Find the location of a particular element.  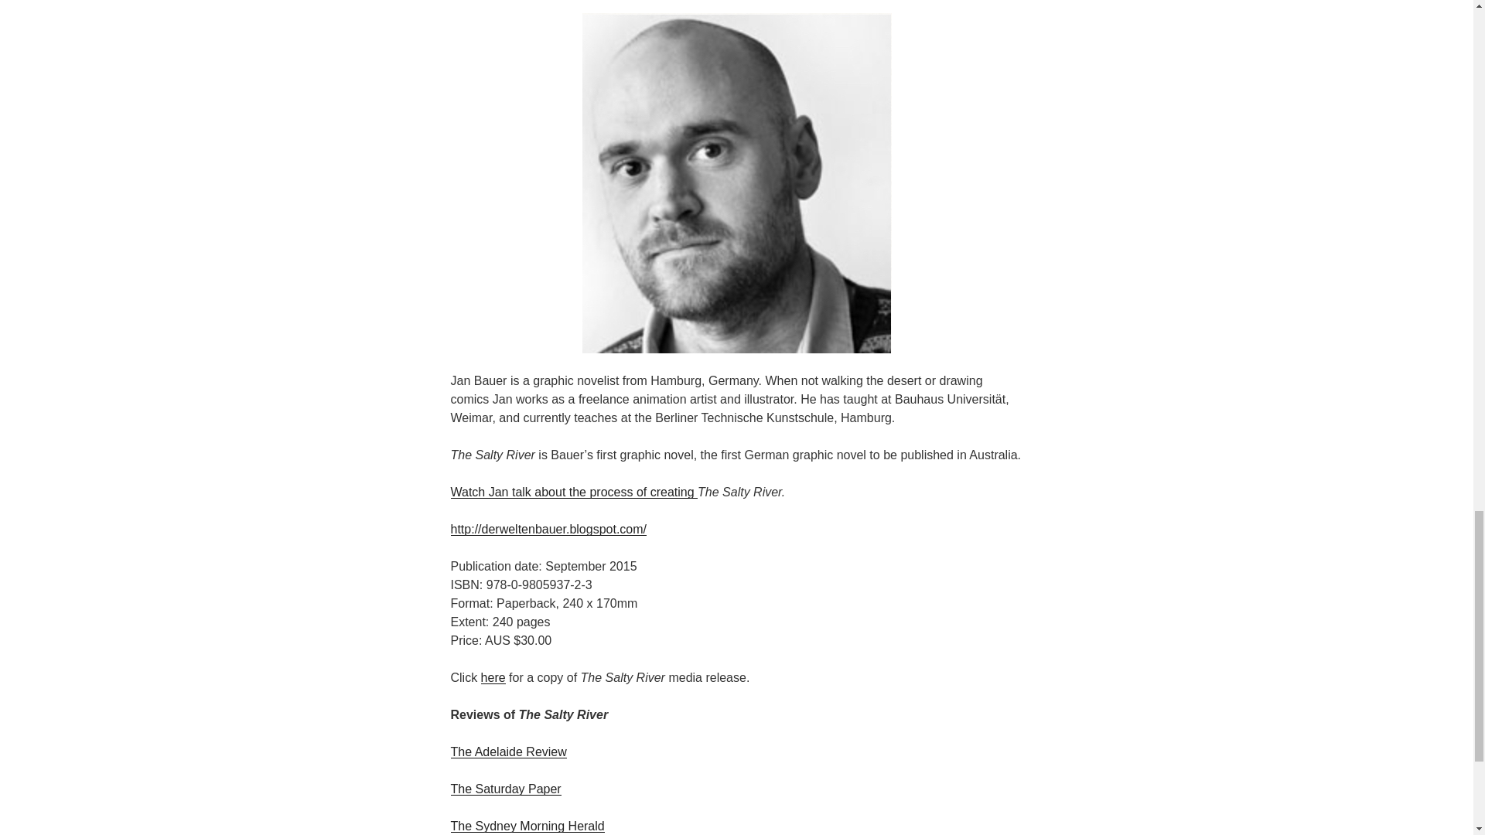

The Adelaide Review is located at coordinates (507, 751).